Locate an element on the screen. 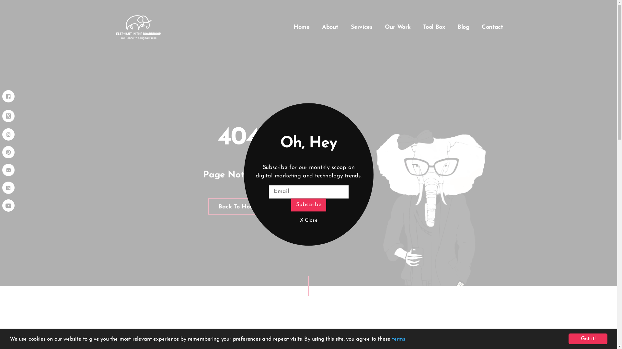 The image size is (622, 349). X Close is located at coordinates (308, 221).